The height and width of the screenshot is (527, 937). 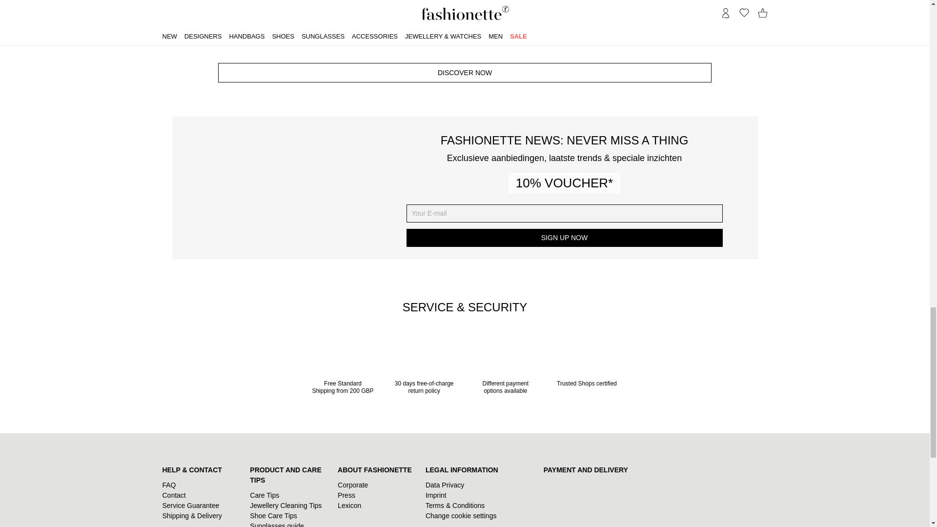 I want to click on FAQ, so click(x=587, y=366).